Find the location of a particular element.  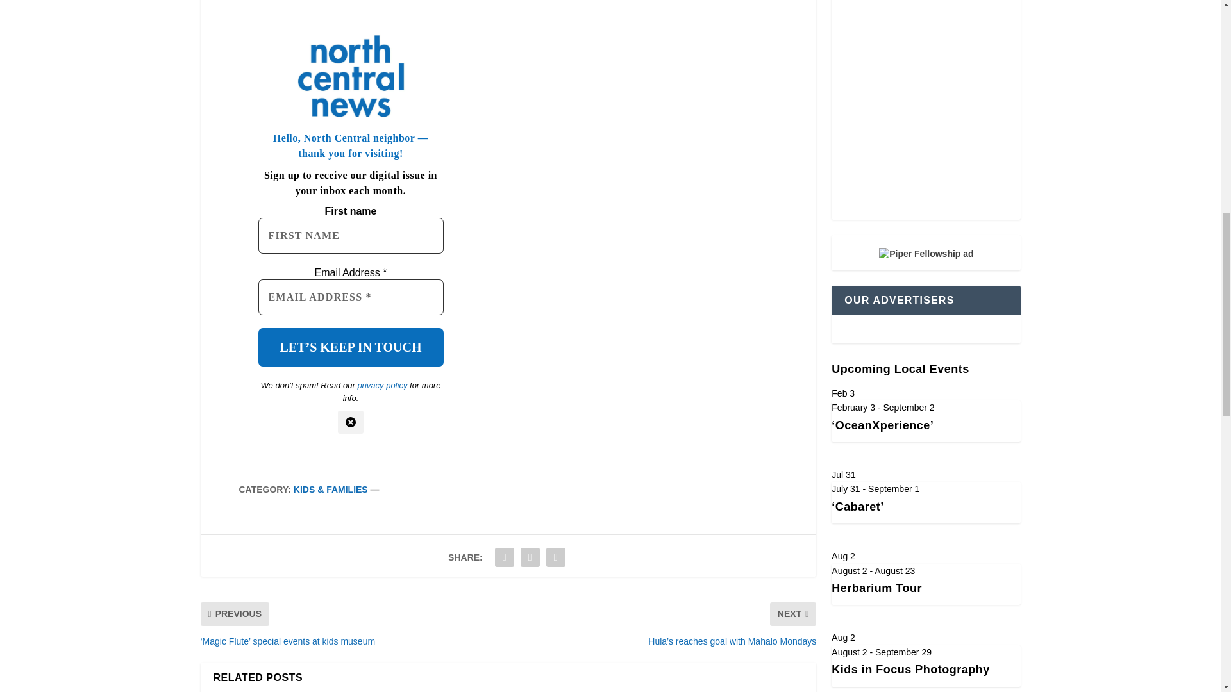

First name is located at coordinates (350, 236).